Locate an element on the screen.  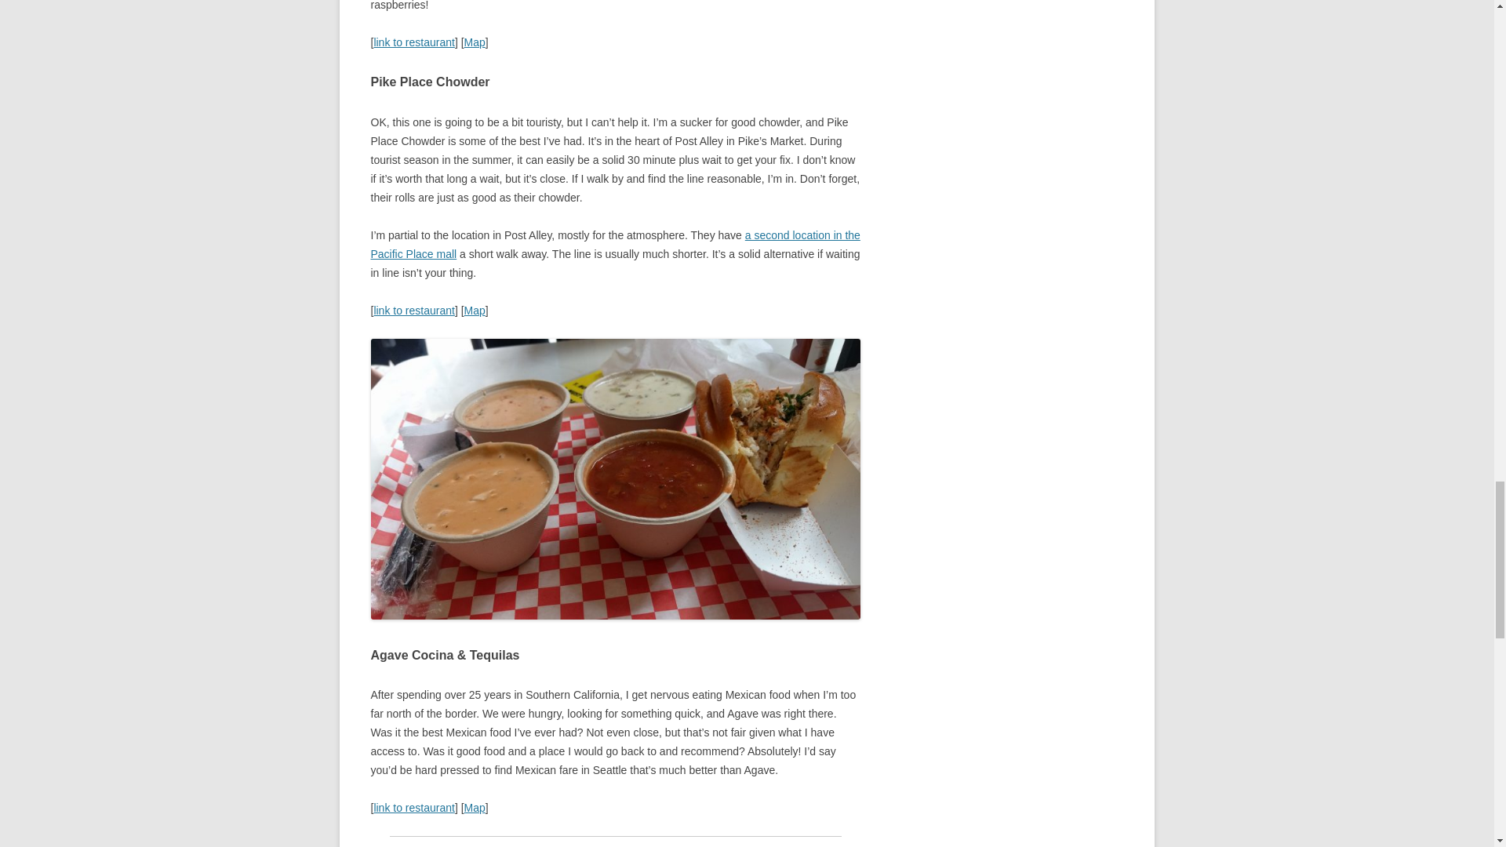
Map is located at coordinates (474, 807).